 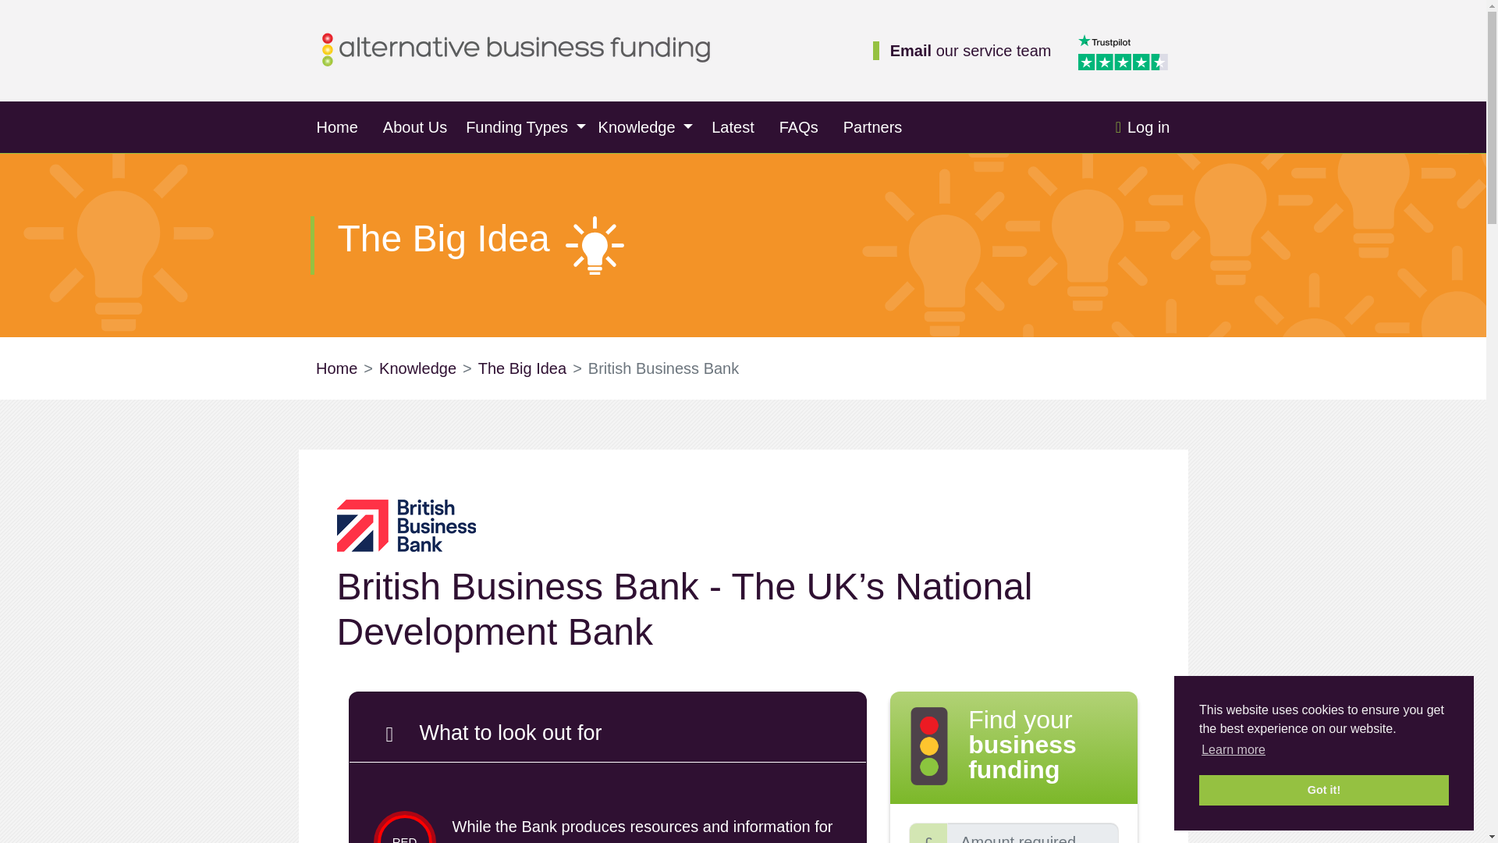 What do you see at coordinates (971, 50) in the screenshot?
I see `Email our service team` at bounding box center [971, 50].